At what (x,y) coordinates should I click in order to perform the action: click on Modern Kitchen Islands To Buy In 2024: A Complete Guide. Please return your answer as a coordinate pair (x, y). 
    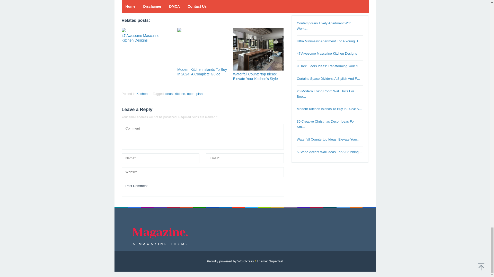
    Looking at the image, I should click on (202, 72).